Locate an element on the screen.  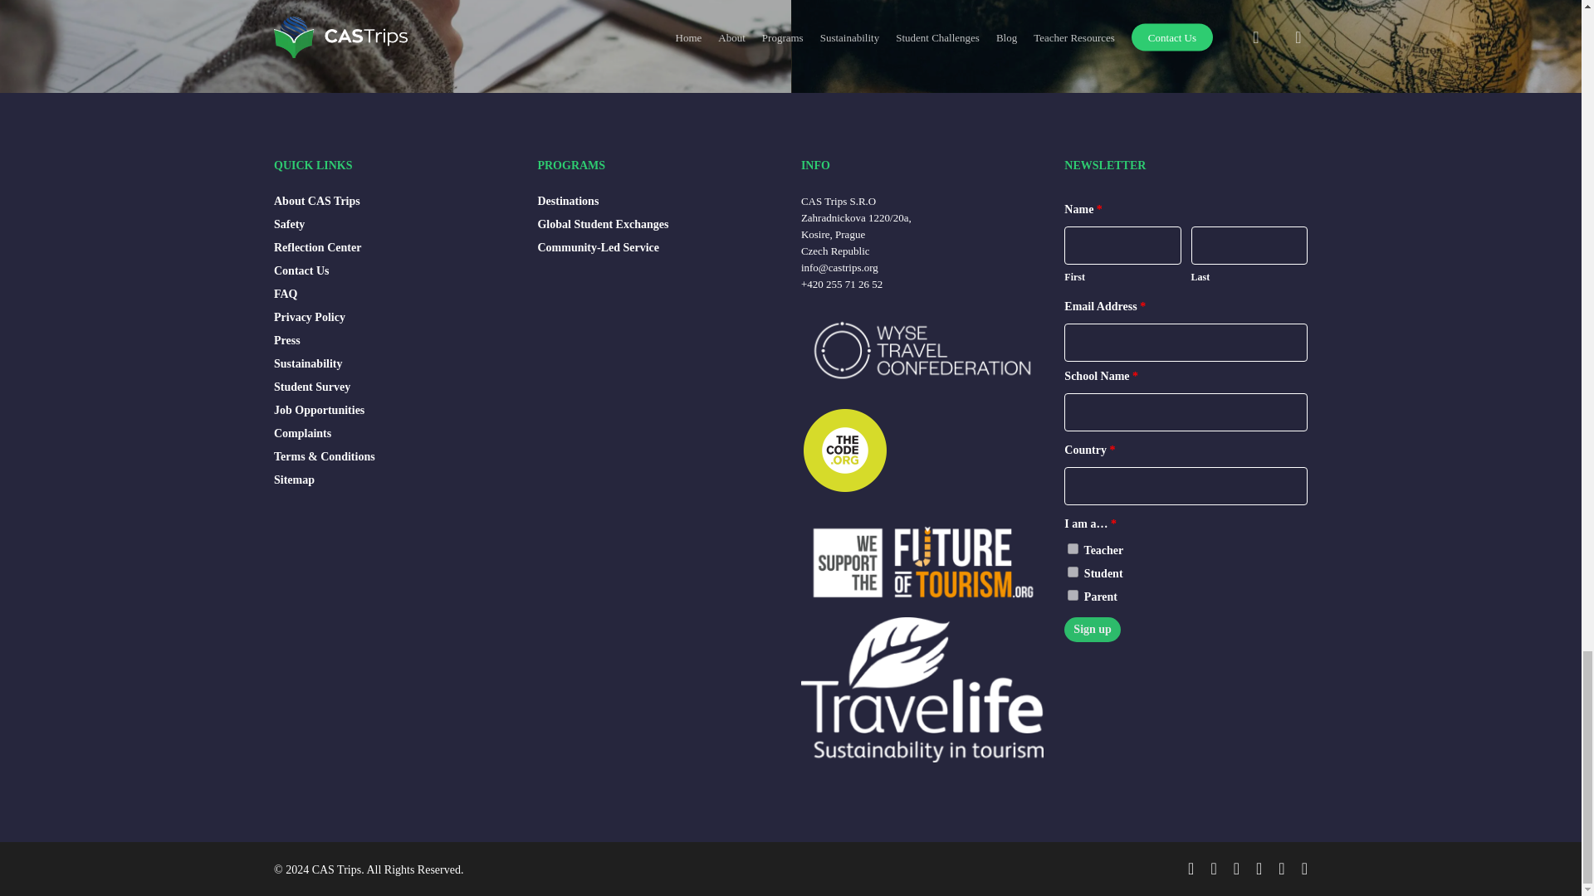
teacher is located at coordinates (1073, 548).